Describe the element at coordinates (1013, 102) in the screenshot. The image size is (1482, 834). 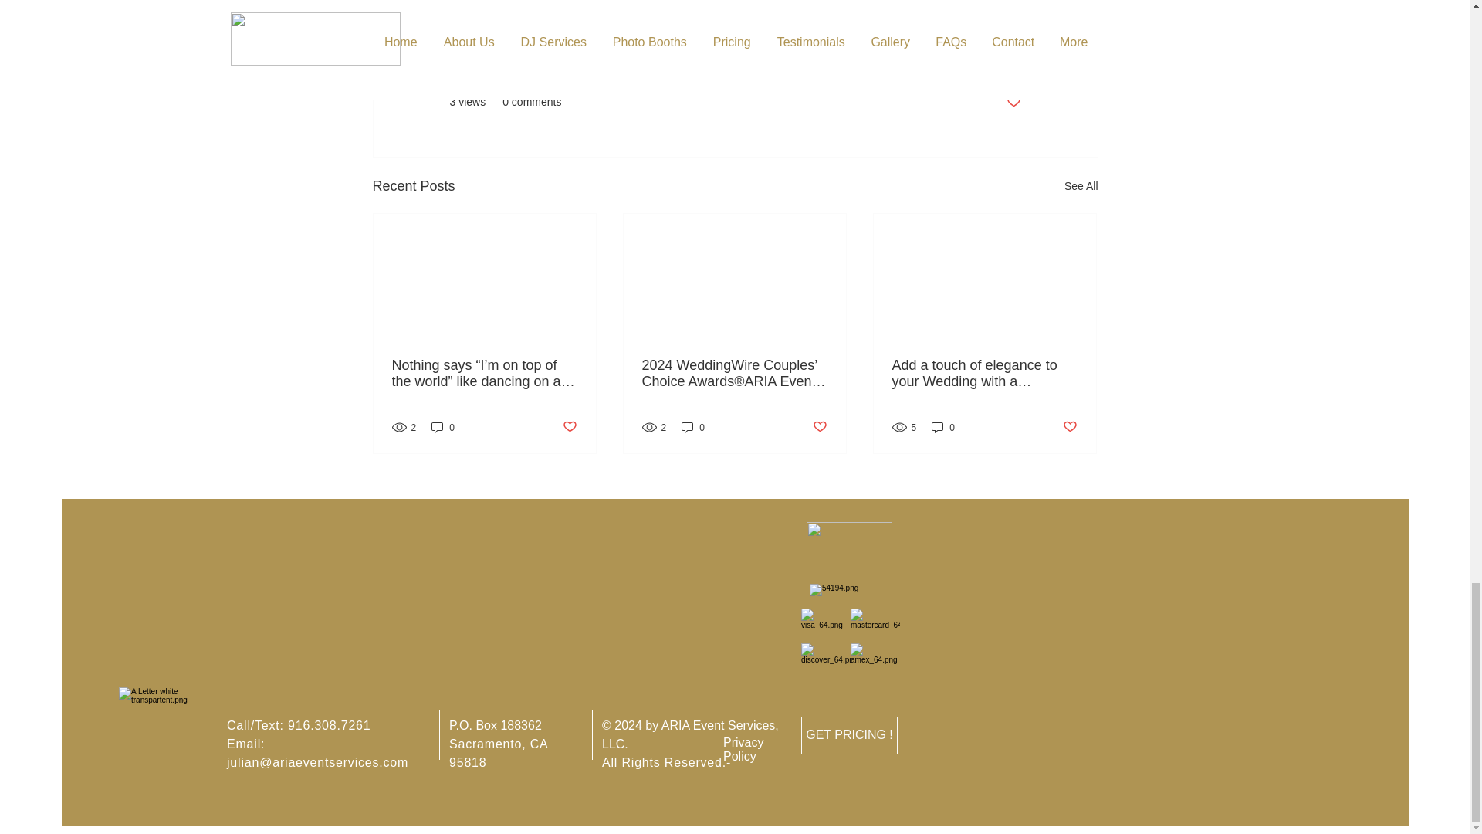
I see `Post not marked as liked` at that location.